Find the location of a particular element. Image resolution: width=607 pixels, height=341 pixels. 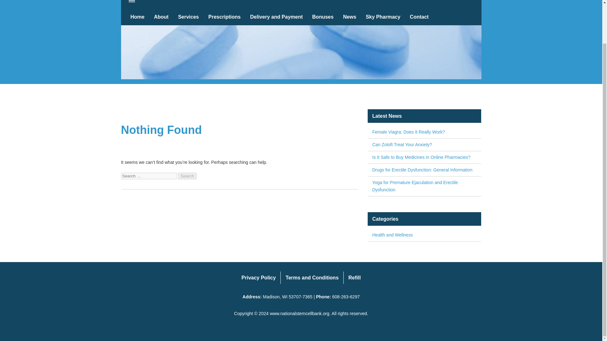

Drugs for Erectile Dysfunction: General Information is located at coordinates (424, 170).